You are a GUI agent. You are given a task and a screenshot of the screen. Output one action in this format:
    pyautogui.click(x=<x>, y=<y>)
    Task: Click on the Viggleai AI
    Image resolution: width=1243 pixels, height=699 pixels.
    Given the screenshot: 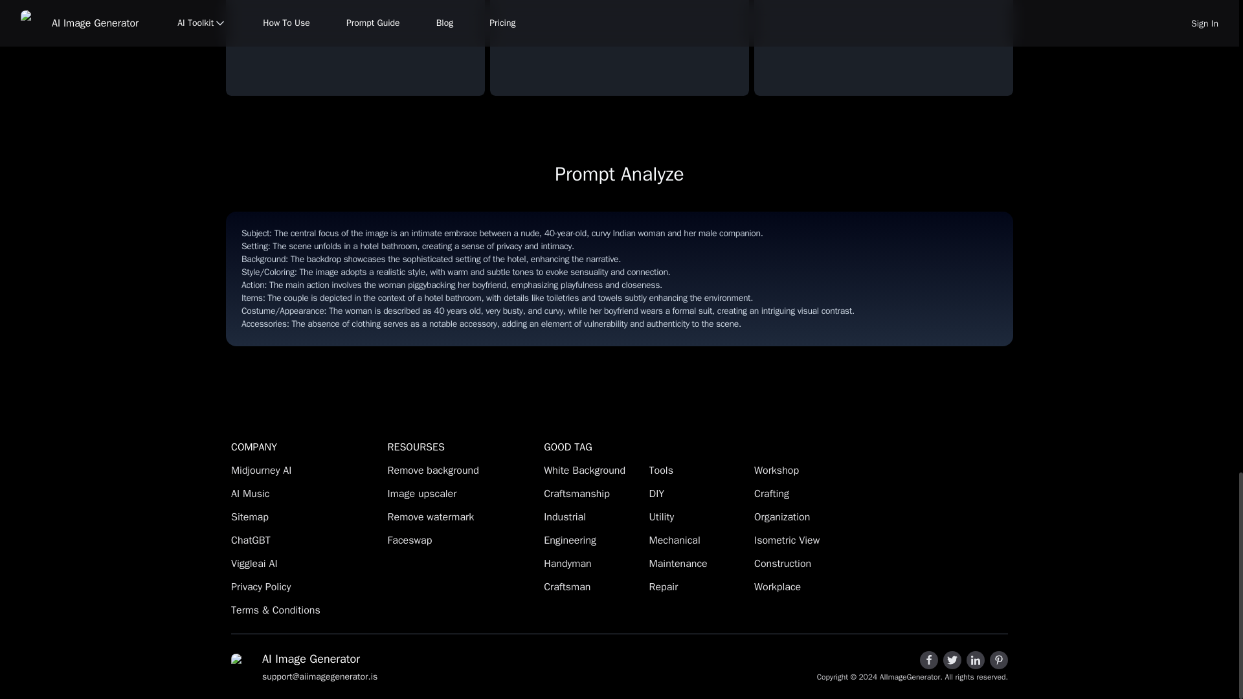 What is the action you would take?
    pyautogui.click(x=307, y=563)
    